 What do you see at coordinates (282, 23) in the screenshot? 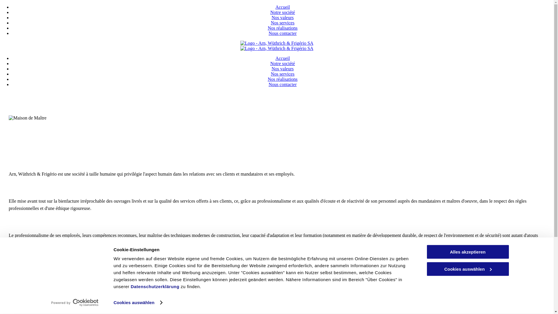
I see `Nos services` at bounding box center [282, 23].